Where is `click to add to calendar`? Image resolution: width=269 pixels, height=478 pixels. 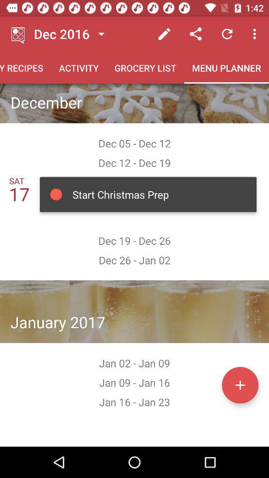
click to add to calendar is located at coordinates (240, 385).